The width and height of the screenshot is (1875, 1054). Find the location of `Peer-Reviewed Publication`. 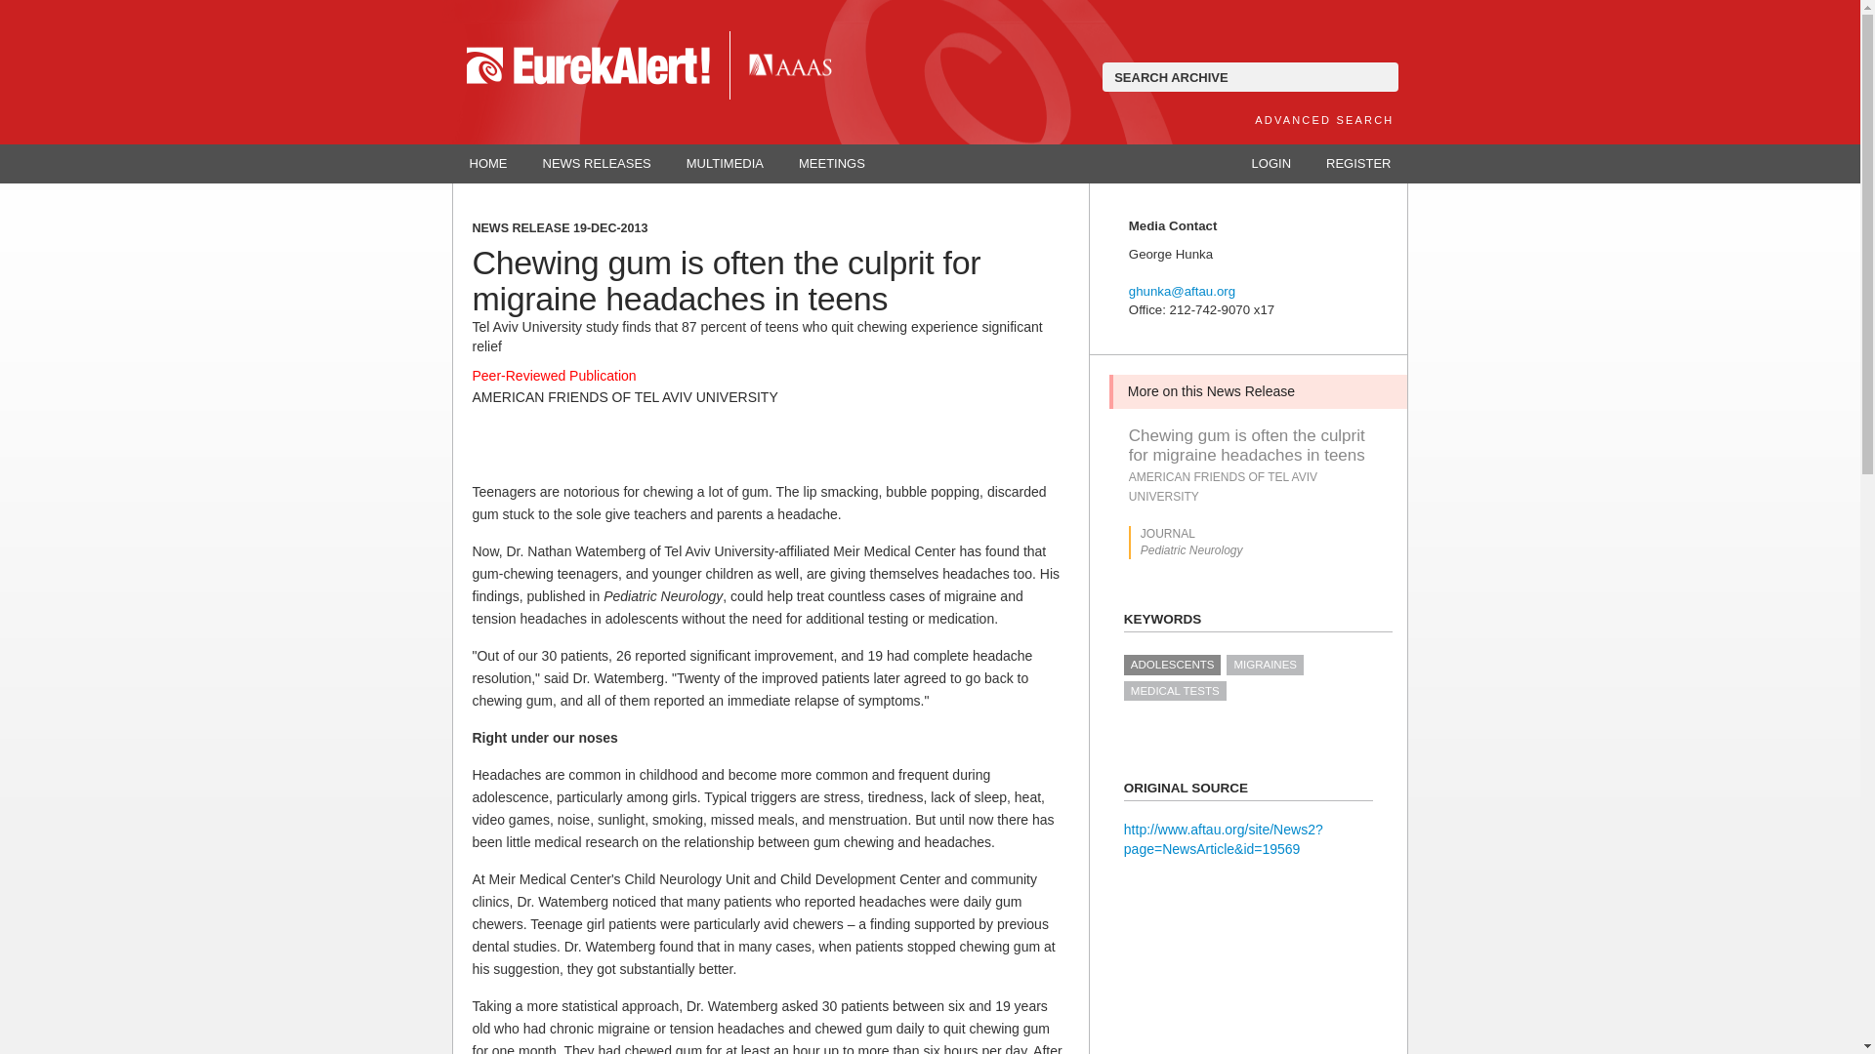

Peer-Reviewed Publication is located at coordinates (555, 375).